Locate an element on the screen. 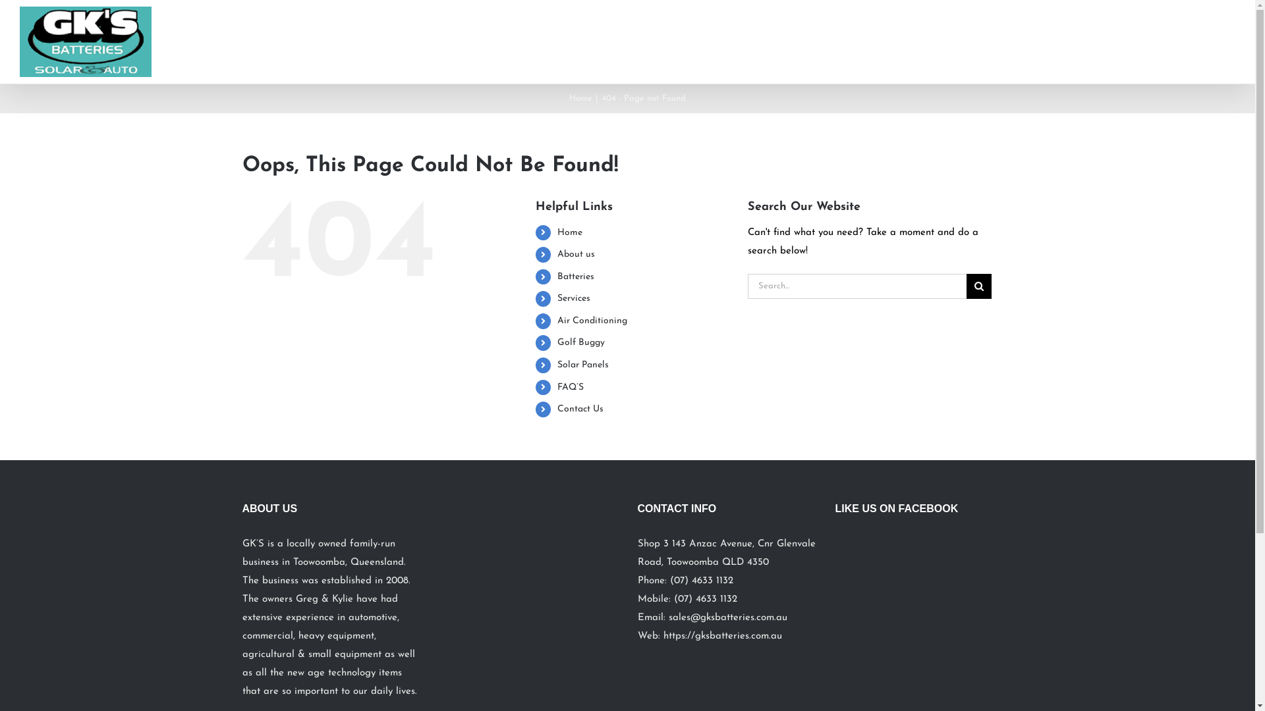  (07) 4633 1132 is located at coordinates (701, 581).